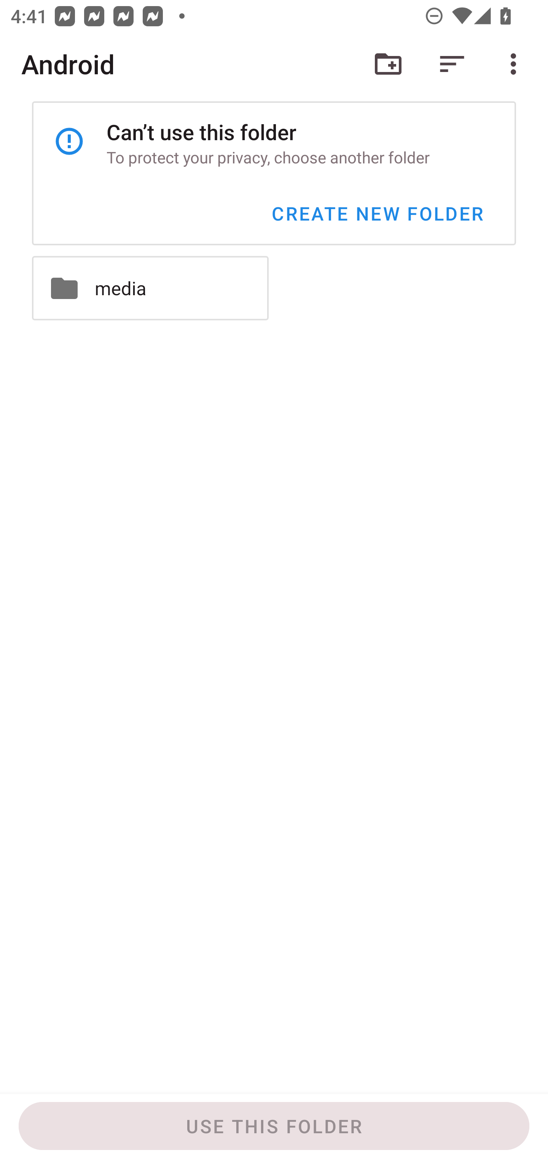 This screenshot has height=1158, width=548. I want to click on Sort by..., so click(452, 64).